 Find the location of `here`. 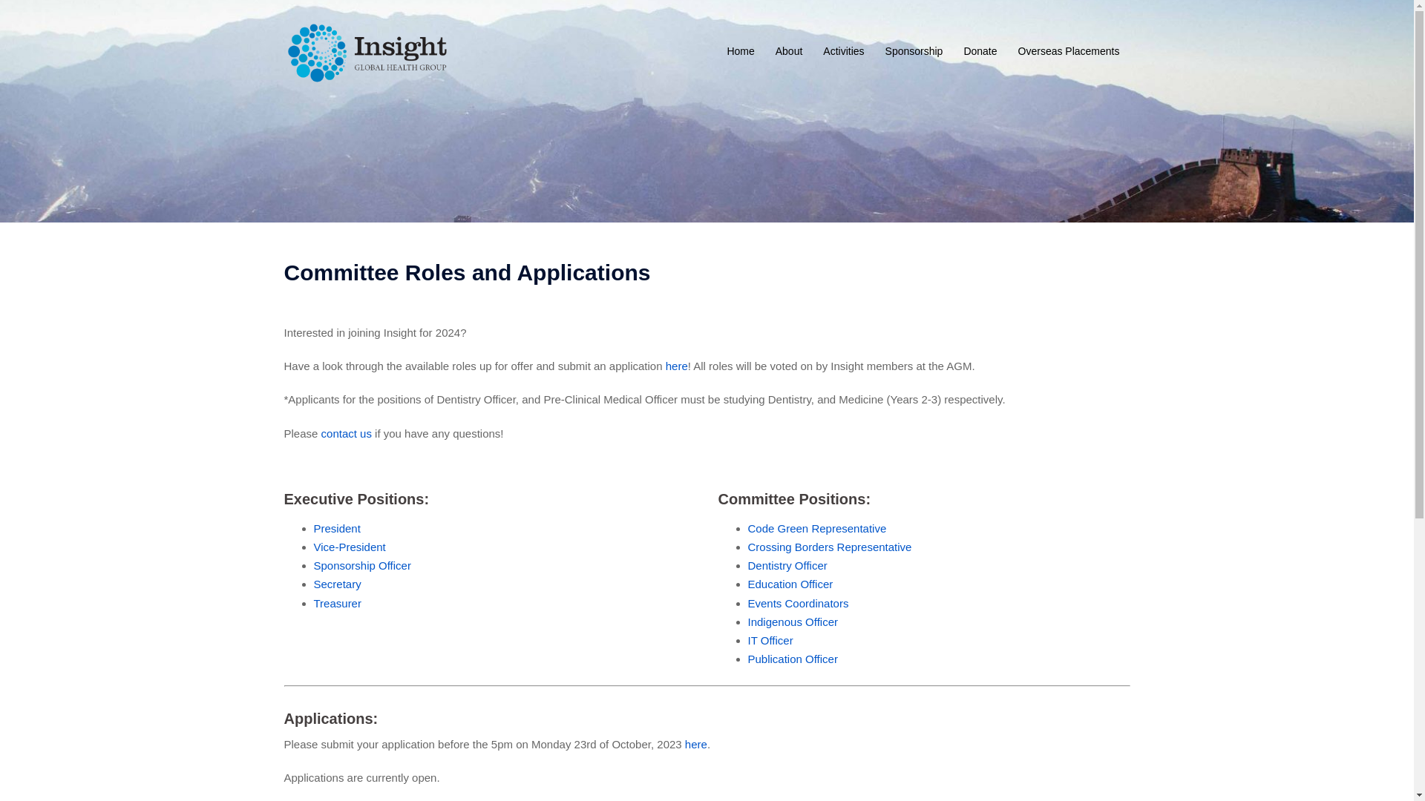

here is located at coordinates (696, 745).